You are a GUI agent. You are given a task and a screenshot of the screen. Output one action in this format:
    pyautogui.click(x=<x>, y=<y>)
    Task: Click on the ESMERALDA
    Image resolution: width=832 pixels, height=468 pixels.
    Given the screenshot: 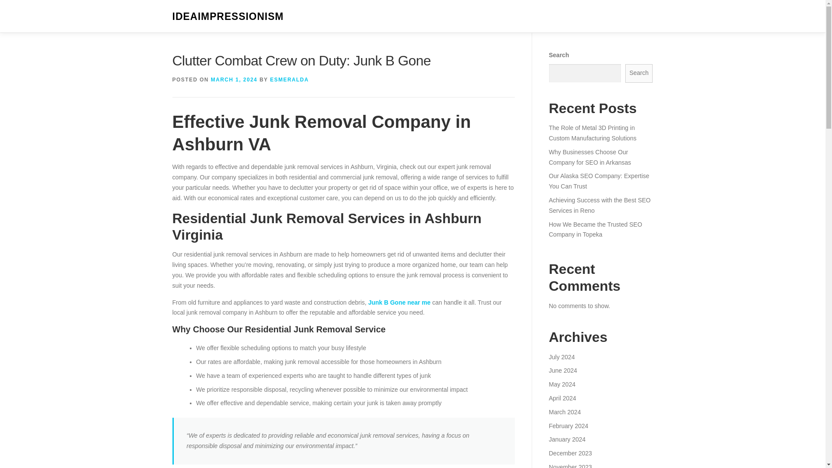 What is the action you would take?
    pyautogui.click(x=289, y=80)
    